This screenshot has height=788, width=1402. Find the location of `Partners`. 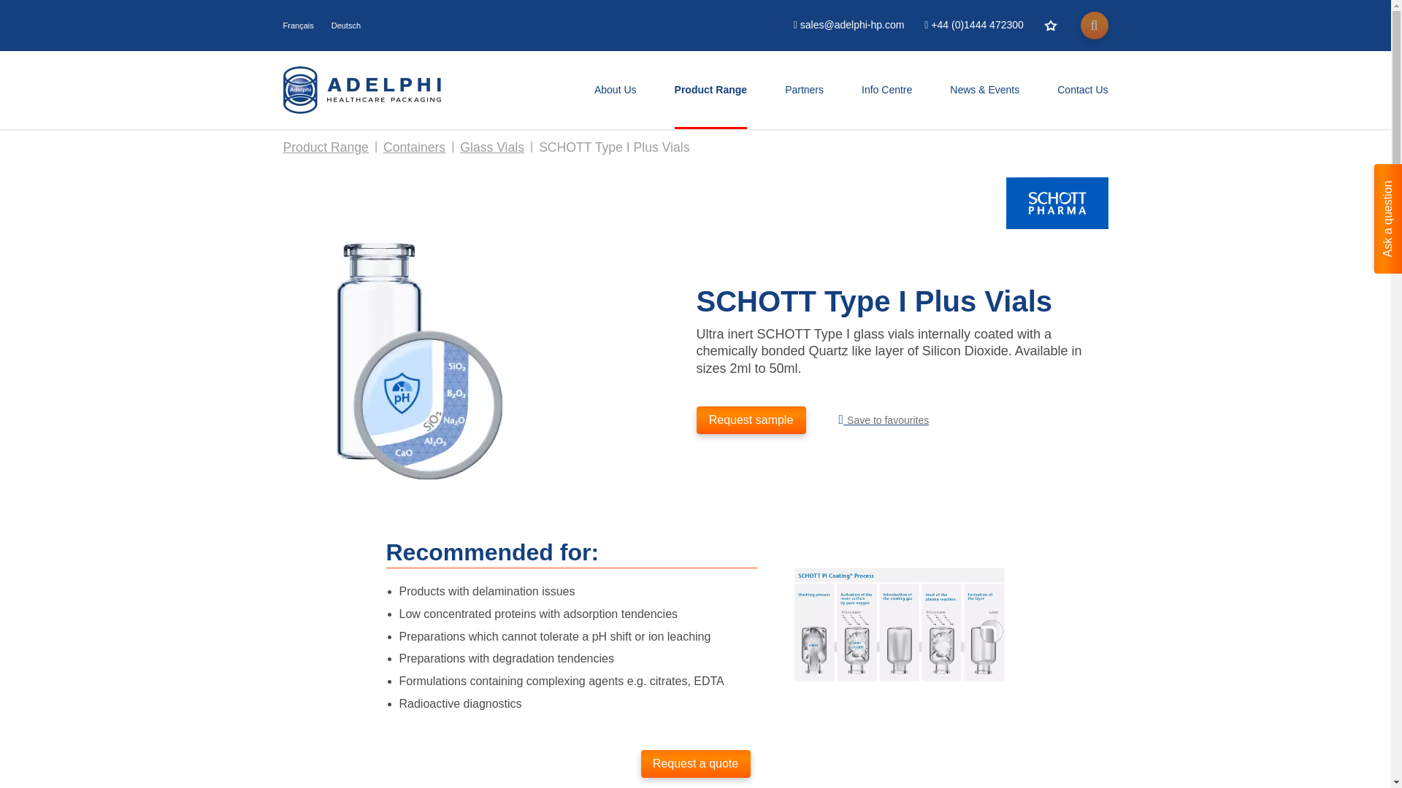

Partners is located at coordinates (805, 89).